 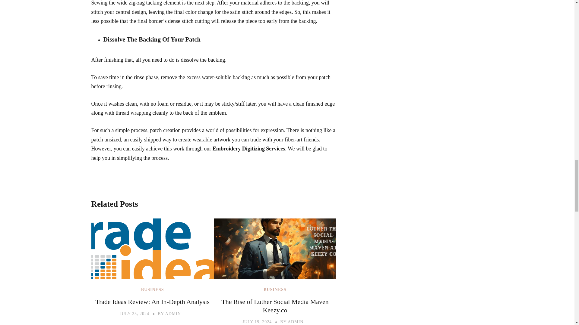 What do you see at coordinates (153, 302) in the screenshot?
I see `Trade Ideas Review: An In-Depth Analysis` at bounding box center [153, 302].